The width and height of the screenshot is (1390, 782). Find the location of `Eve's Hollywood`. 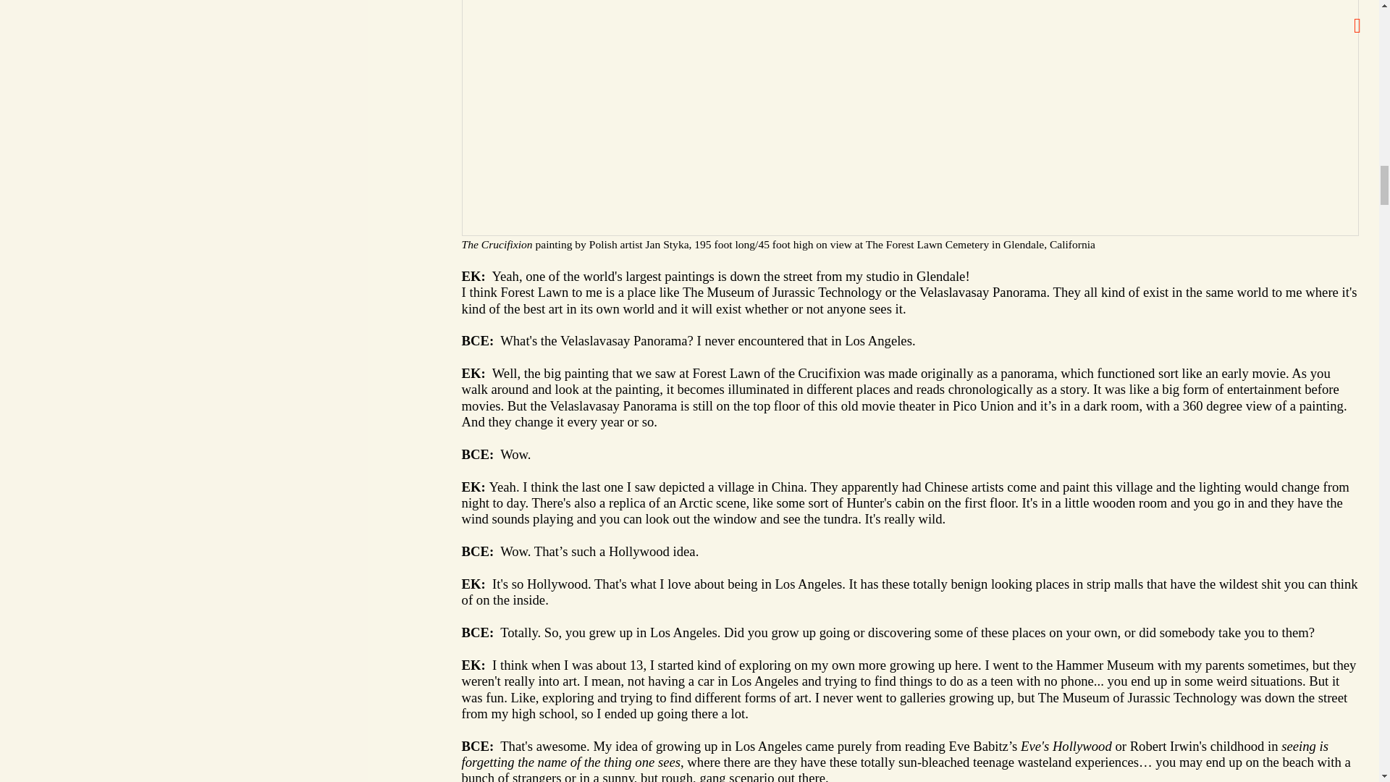

Eve's Hollywood is located at coordinates (1066, 746).